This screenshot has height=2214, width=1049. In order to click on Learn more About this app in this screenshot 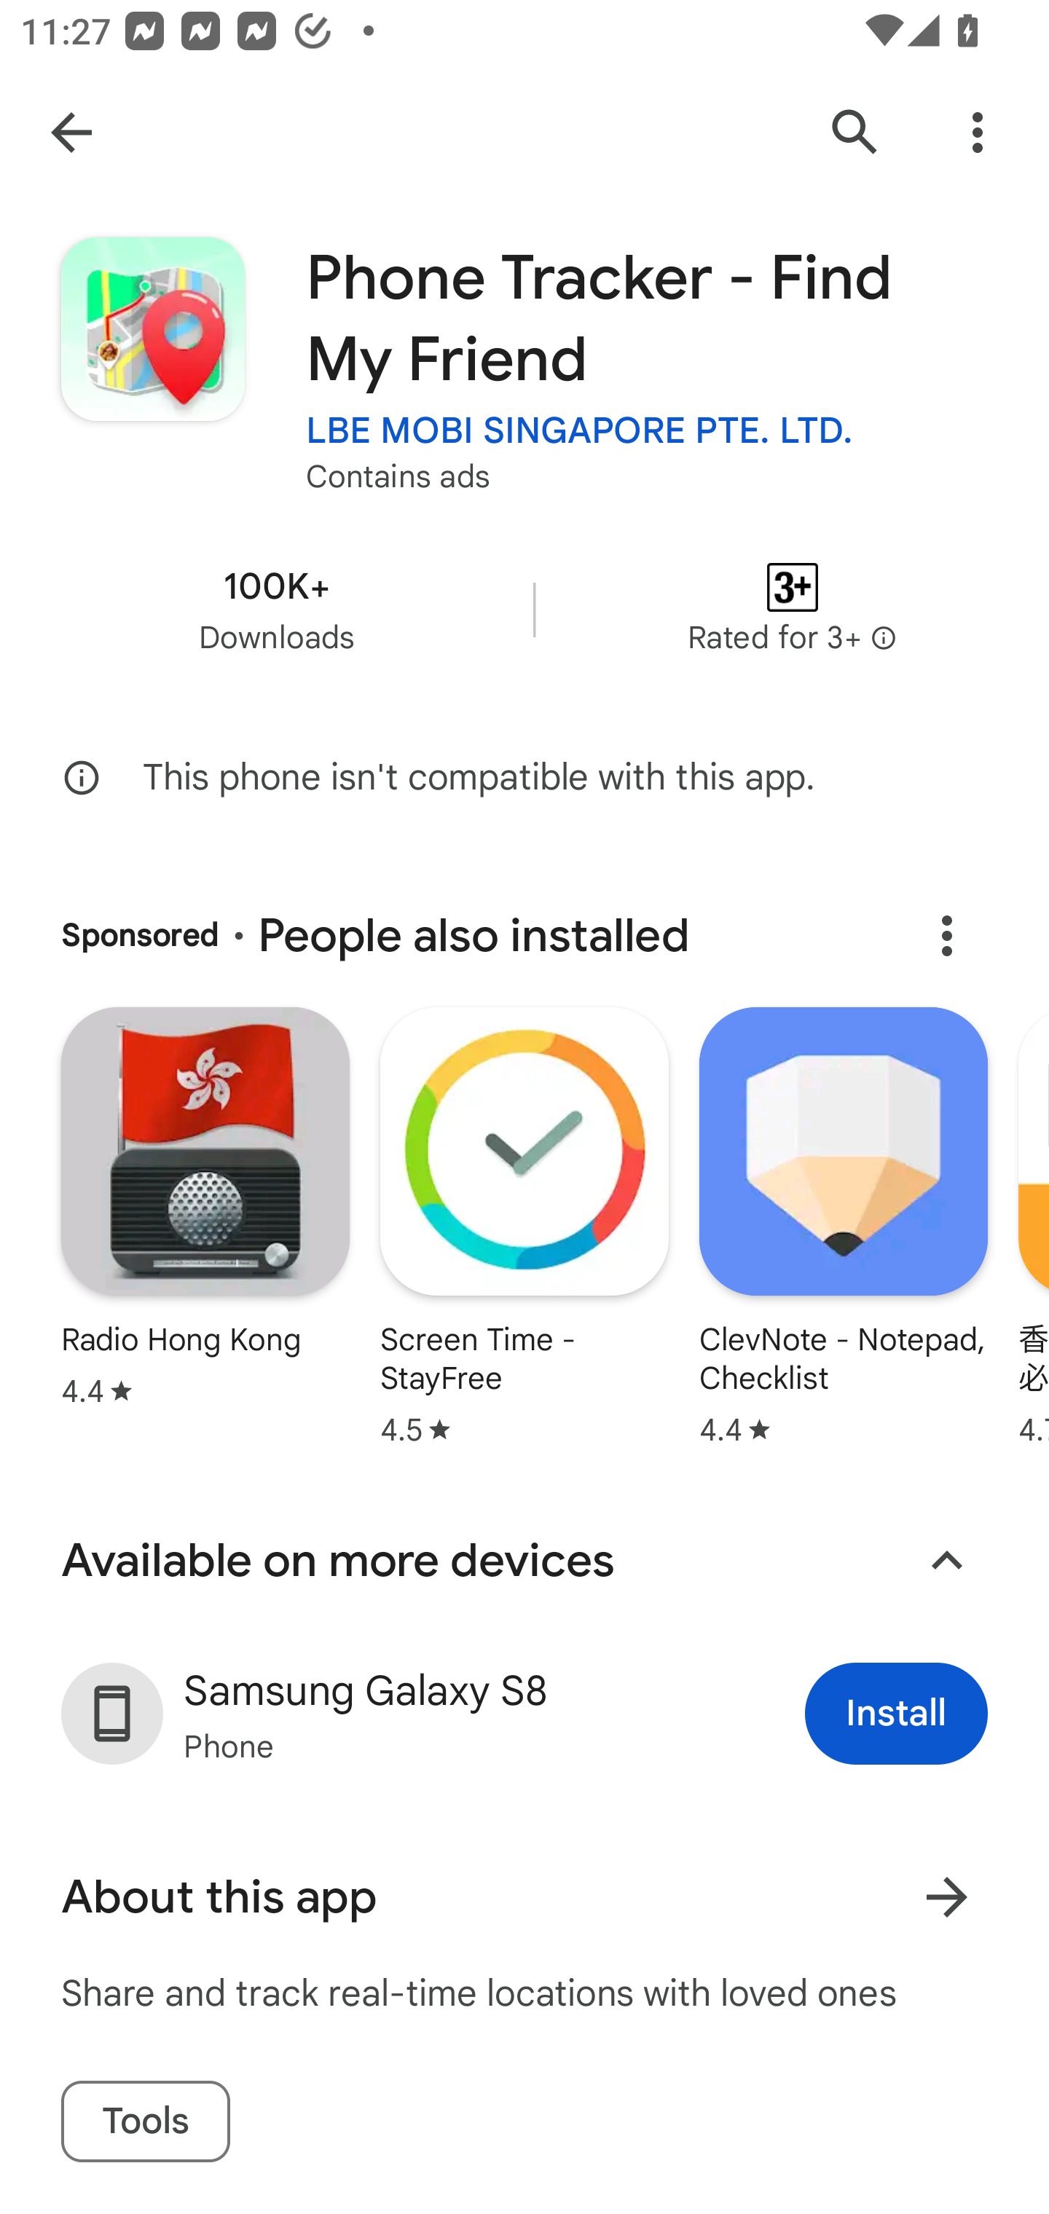, I will do `click(946, 1897)`.